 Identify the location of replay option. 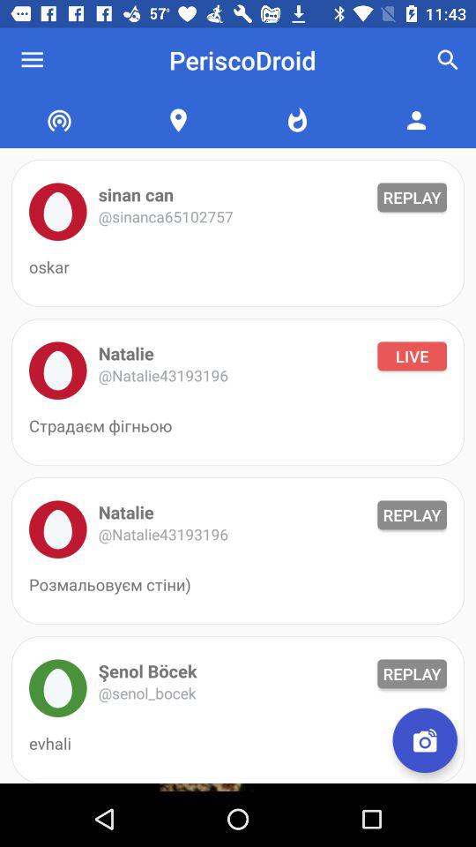
(58, 212).